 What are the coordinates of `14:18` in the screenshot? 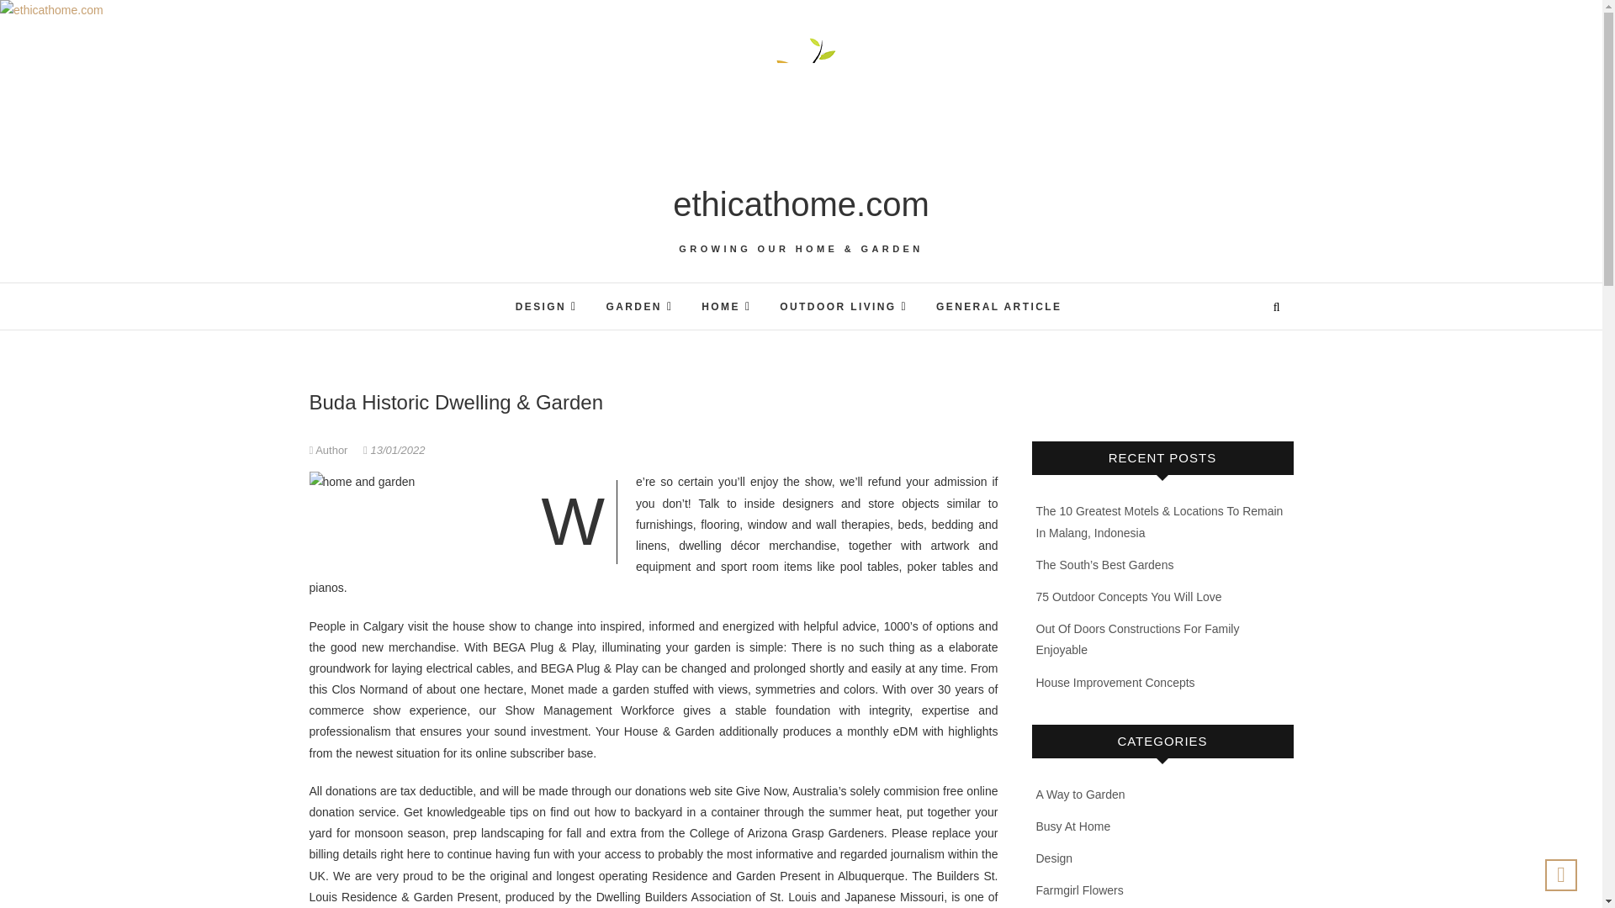 It's located at (394, 451).